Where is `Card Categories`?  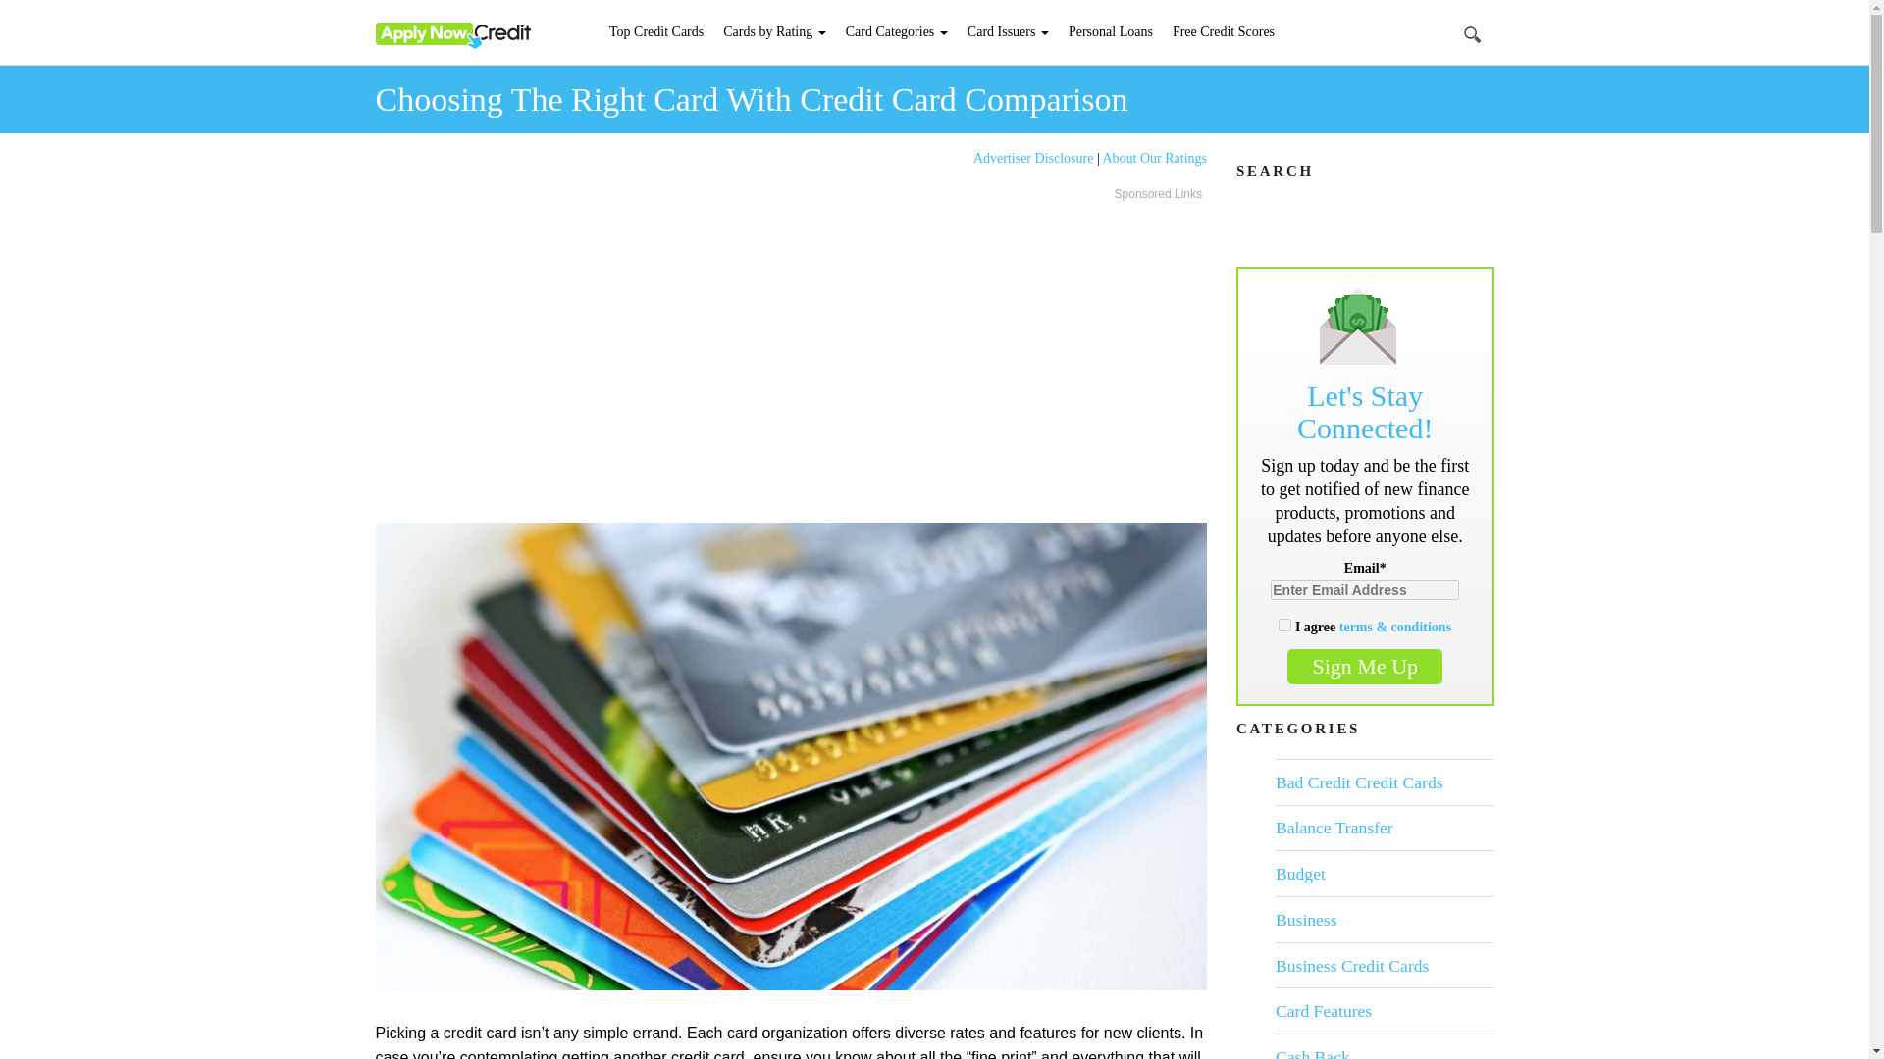
Card Categories is located at coordinates (897, 31).